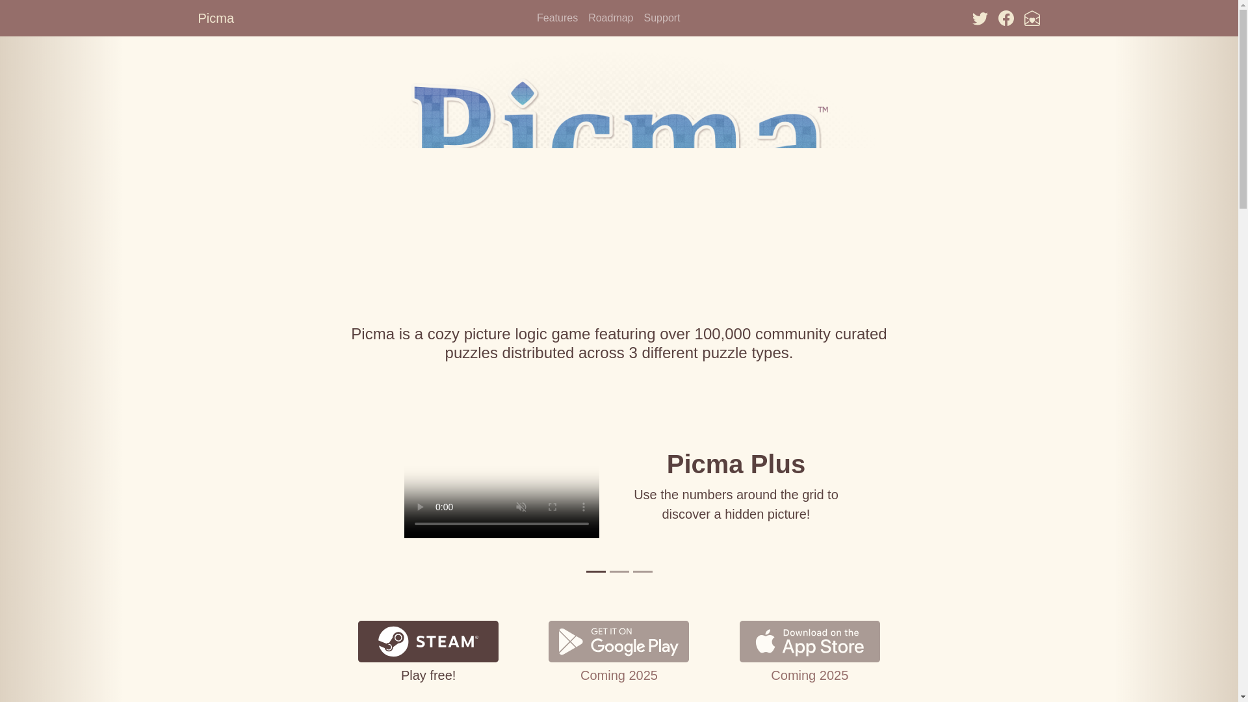 The width and height of the screenshot is (1248, 702). Describe the element at coordinates (428, 640) in the screenshot. I see `Steam Store` at that location.